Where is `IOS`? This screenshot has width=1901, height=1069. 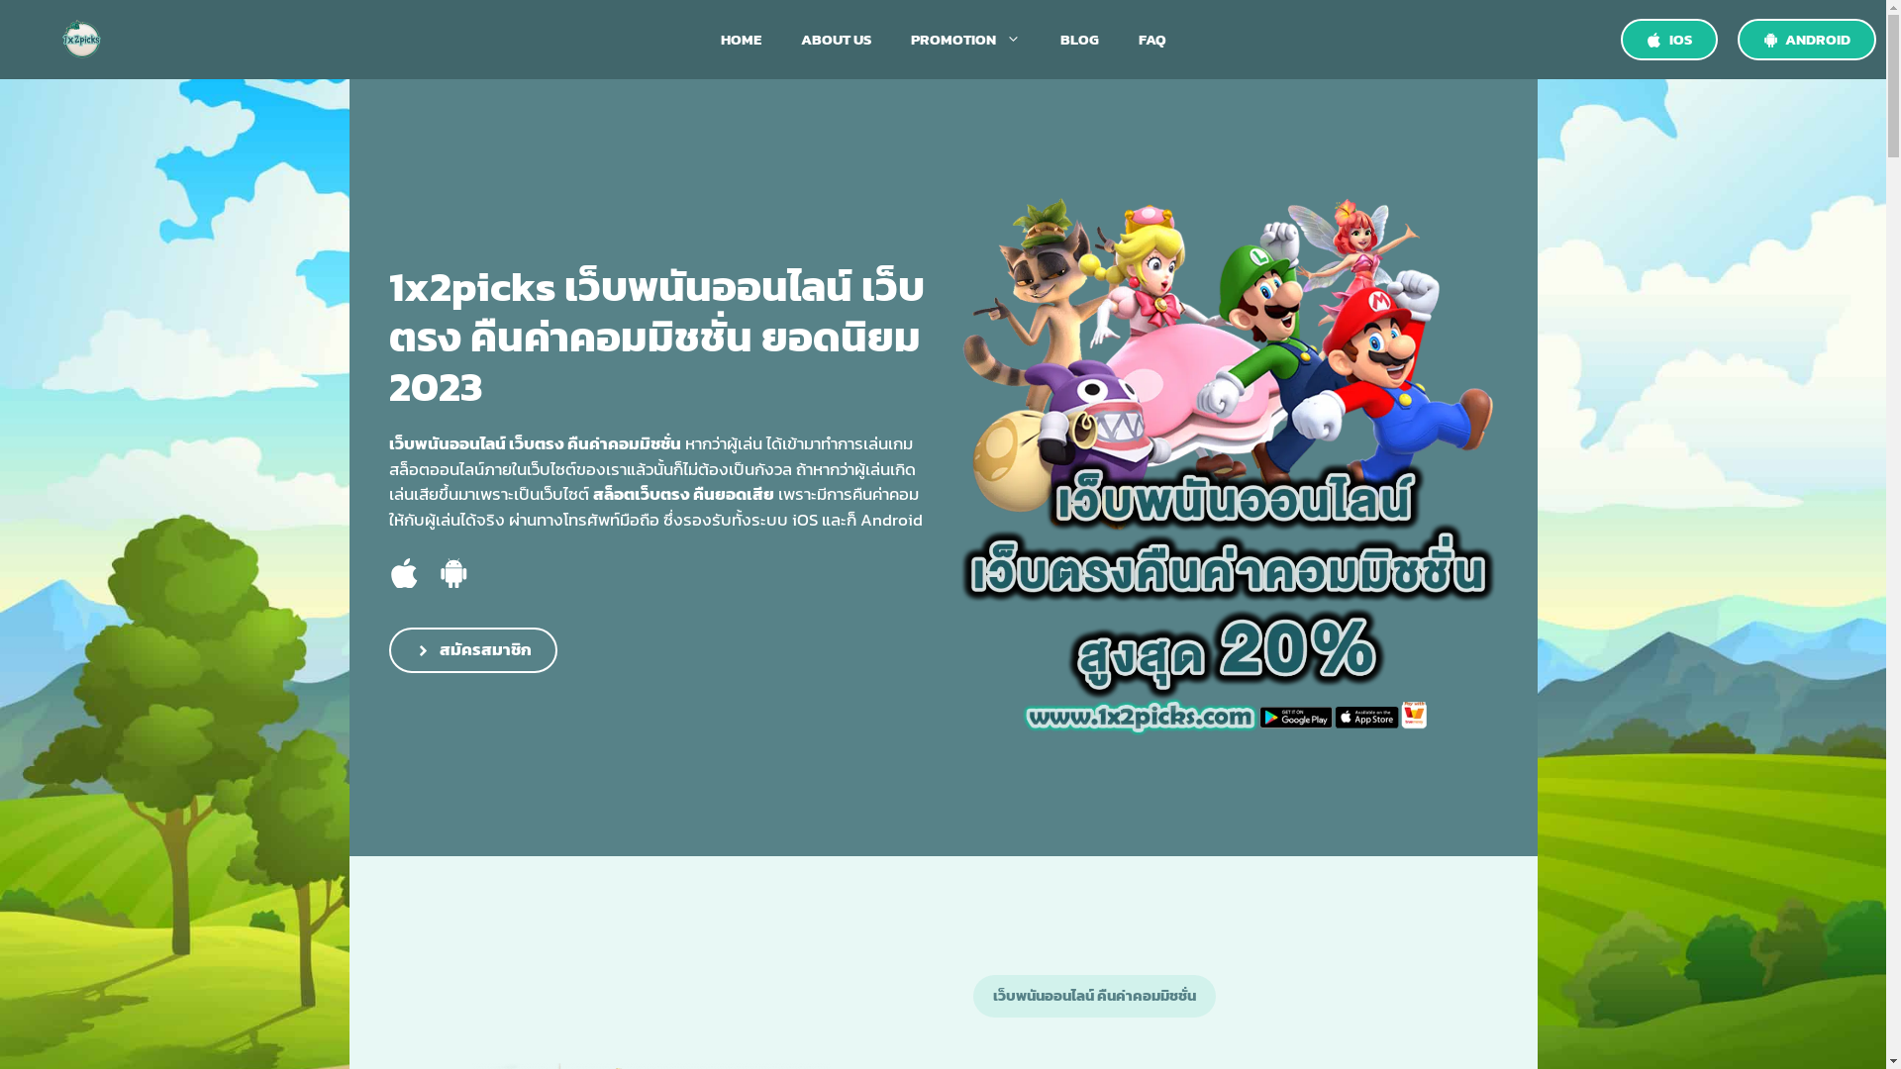
IOS is located at coordinates (1669, 40).